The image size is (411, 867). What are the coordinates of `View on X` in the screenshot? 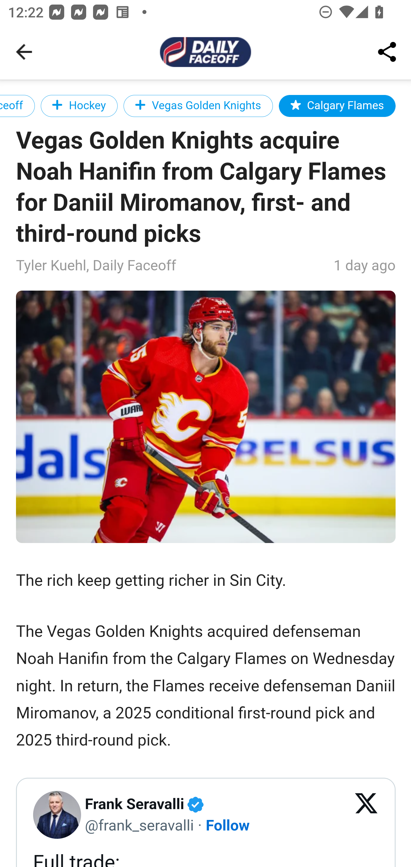 It's located at (366, 815).